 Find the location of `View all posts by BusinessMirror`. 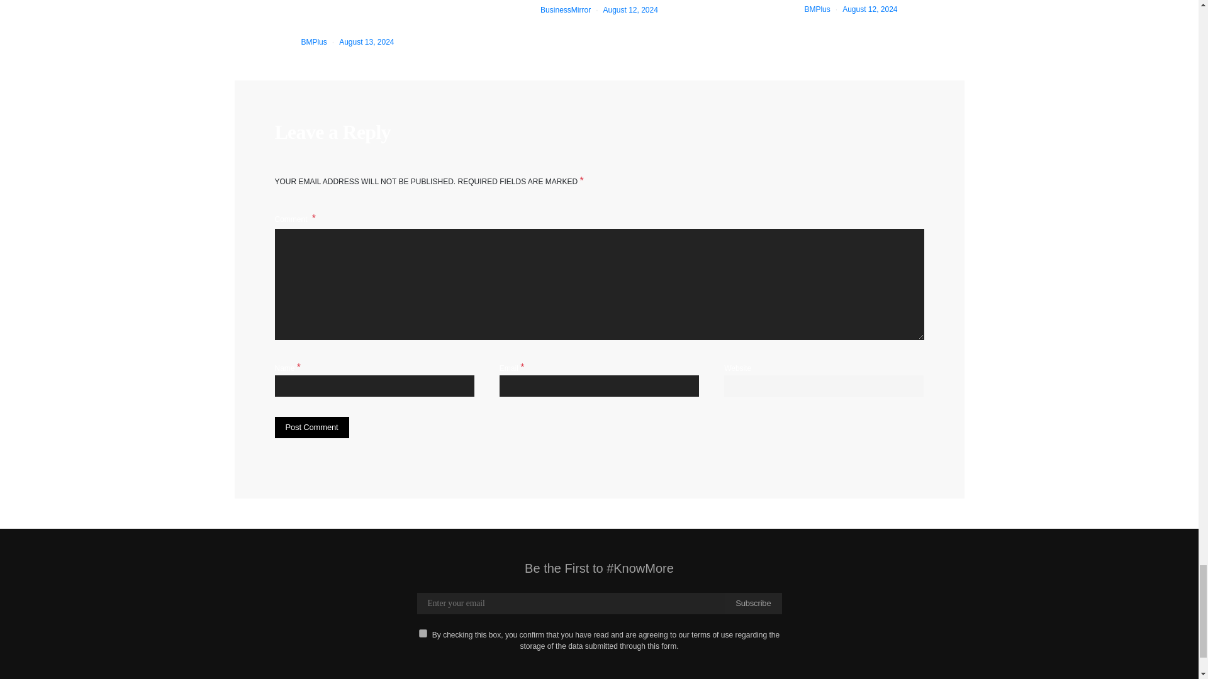

View all posts by BusinessMirror is located at coordinates (565, 9).